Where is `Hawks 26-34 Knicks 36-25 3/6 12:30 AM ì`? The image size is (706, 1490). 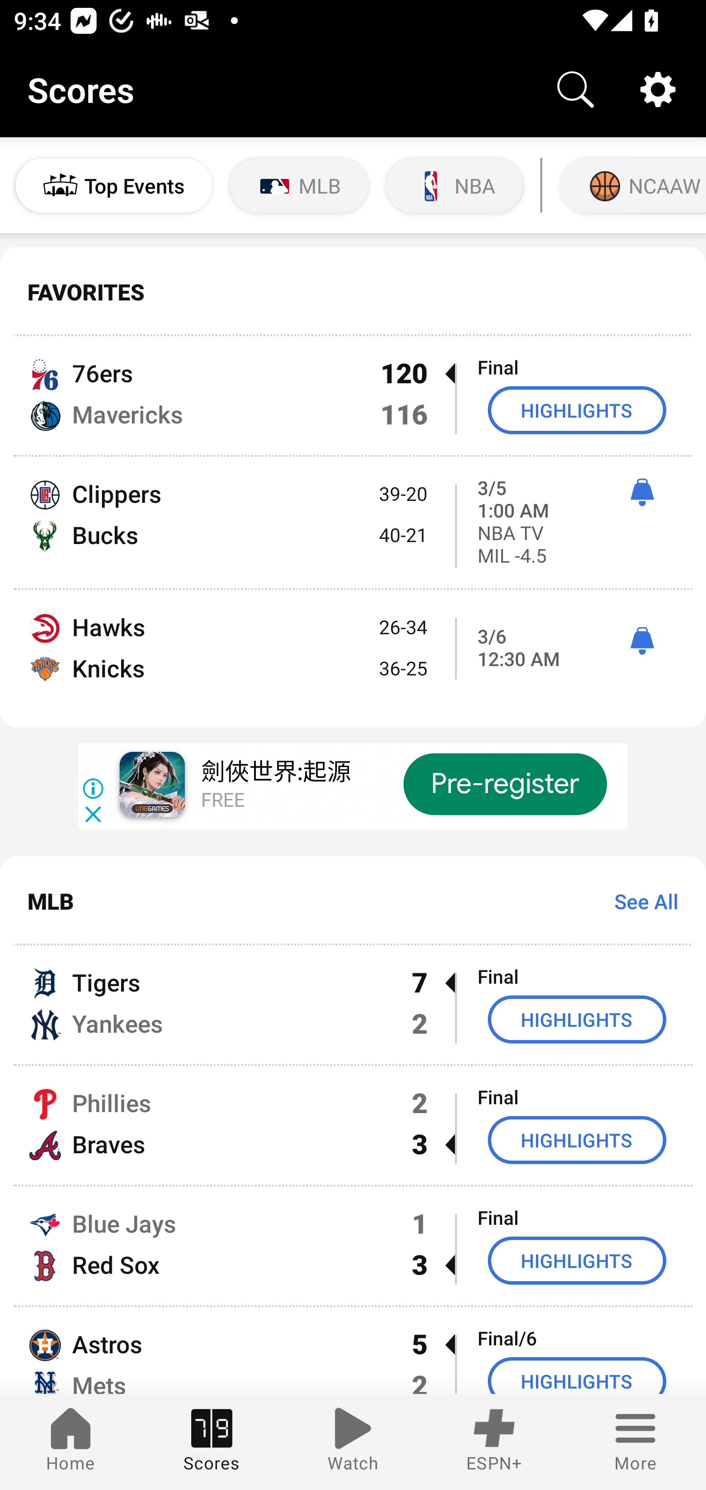
Hawks 26-34 Knicks 36-25 3/6 12:30 AM ì is located at coordinates (353, 658).